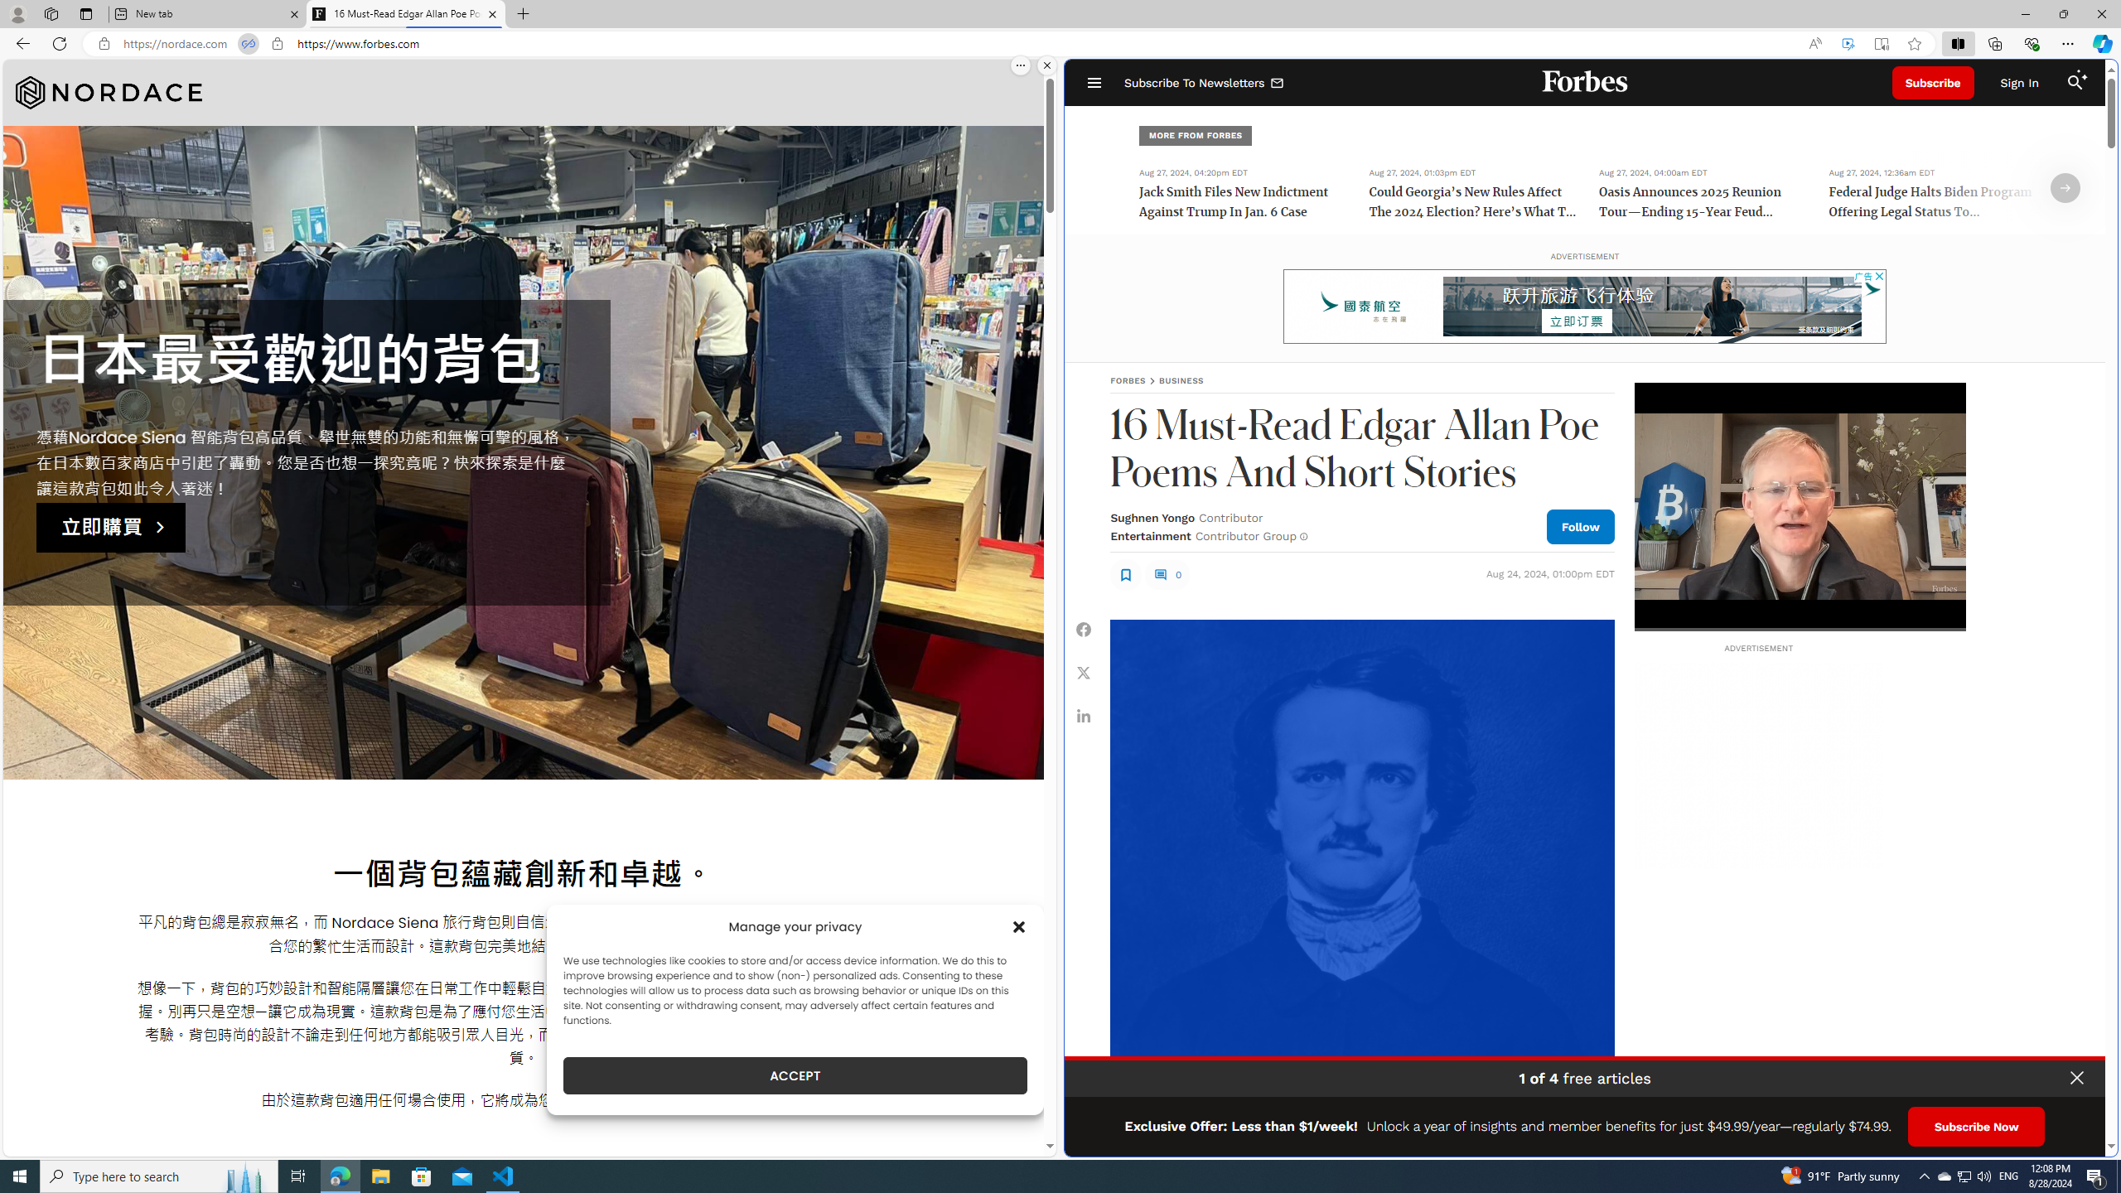 The height and width of the screenshot is (1193, 2121). What do you see at coordinates (1580, 525) in the screenshot?
I see `Follow Author` at bounding box center [1580, 525].